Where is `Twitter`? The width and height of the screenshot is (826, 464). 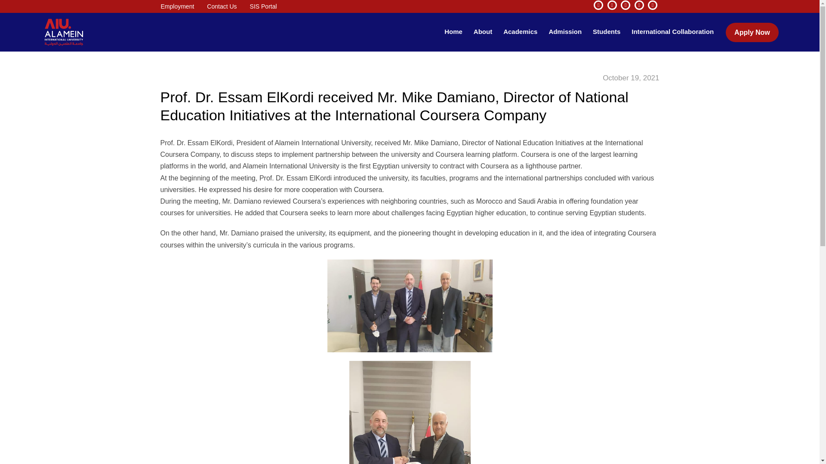
Twitter is located at coordinates (652, 5).